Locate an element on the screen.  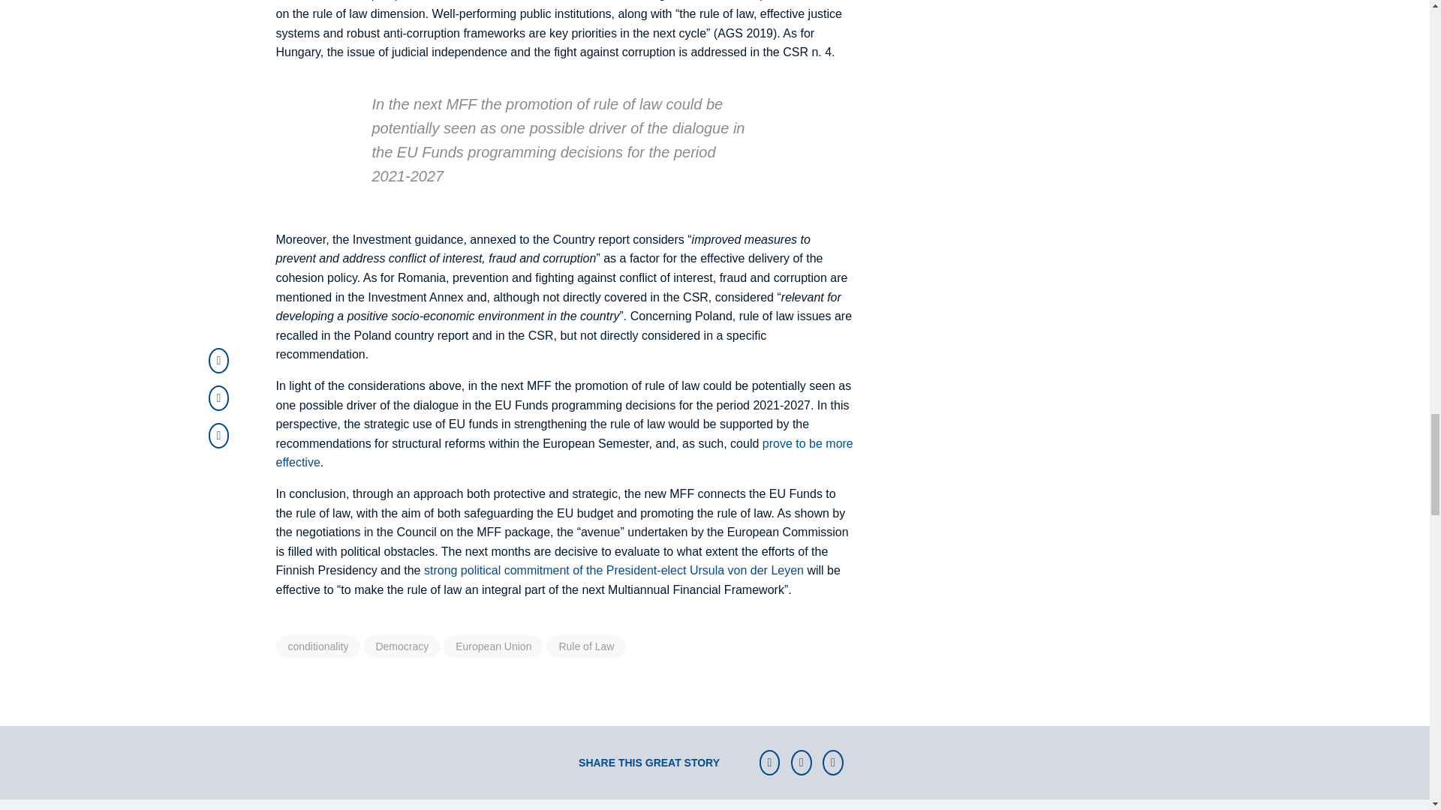
conditionality is located at coordinates (318, 646).